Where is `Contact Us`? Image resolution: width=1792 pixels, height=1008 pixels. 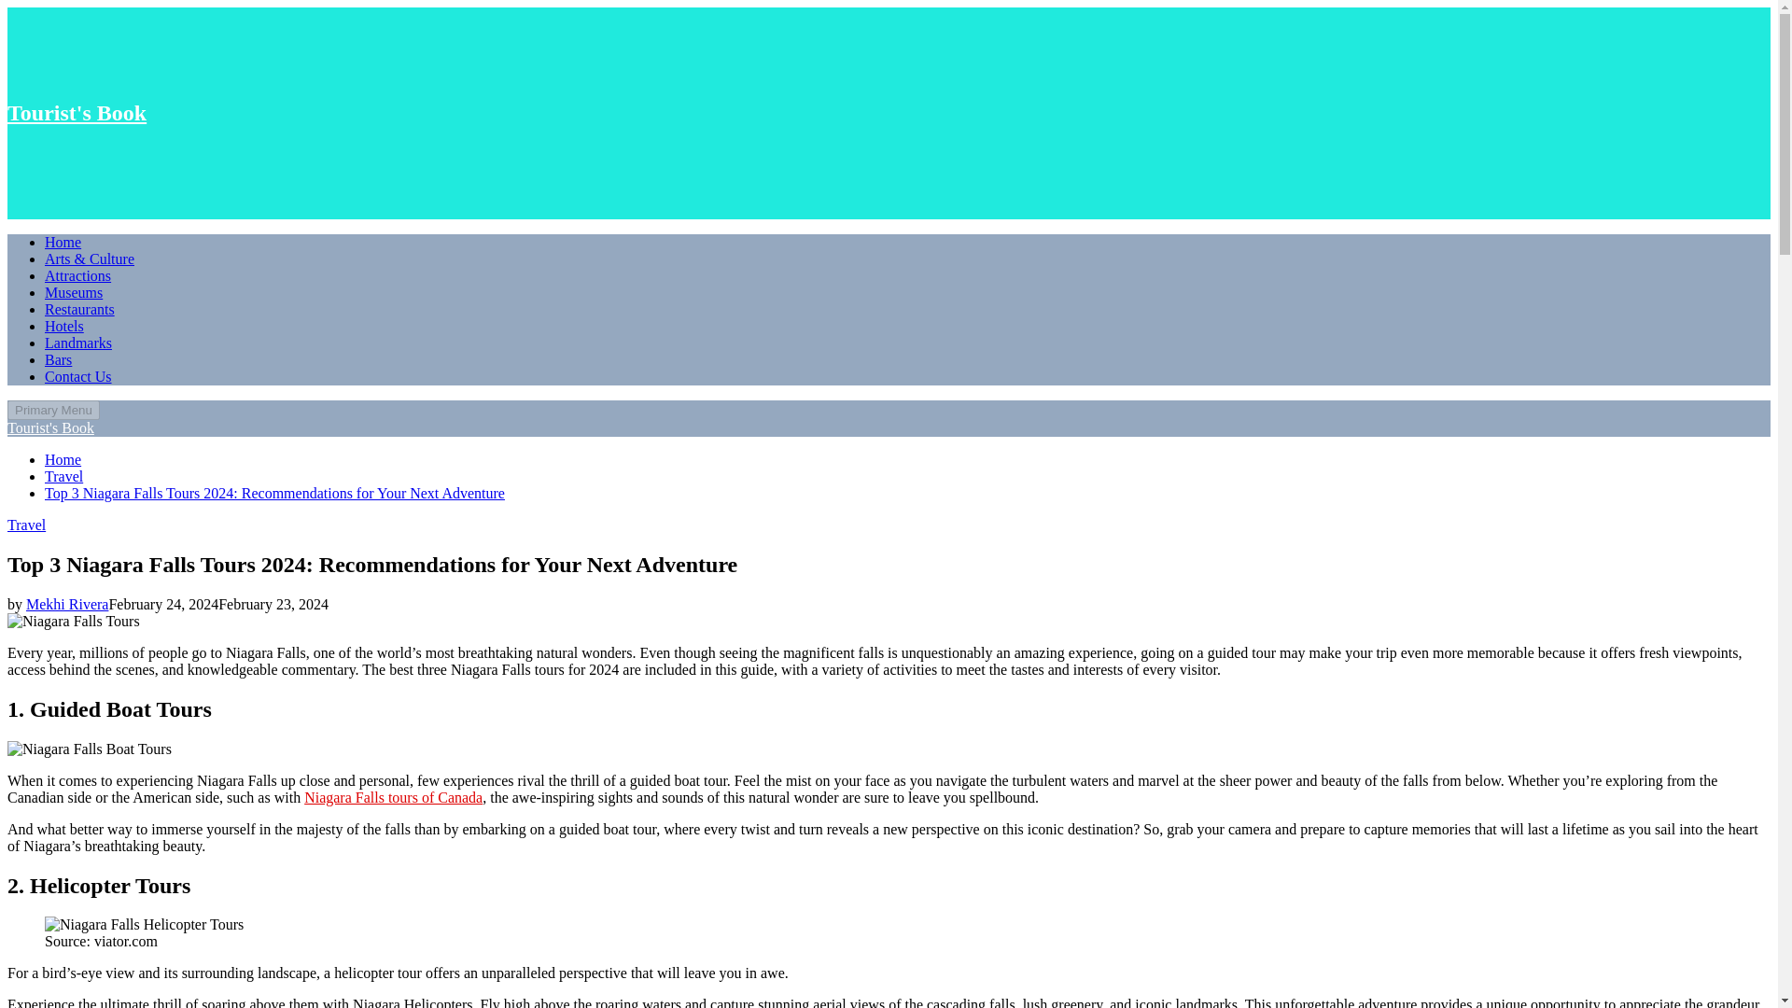
Contact Us is located at coordinates (78, 376).